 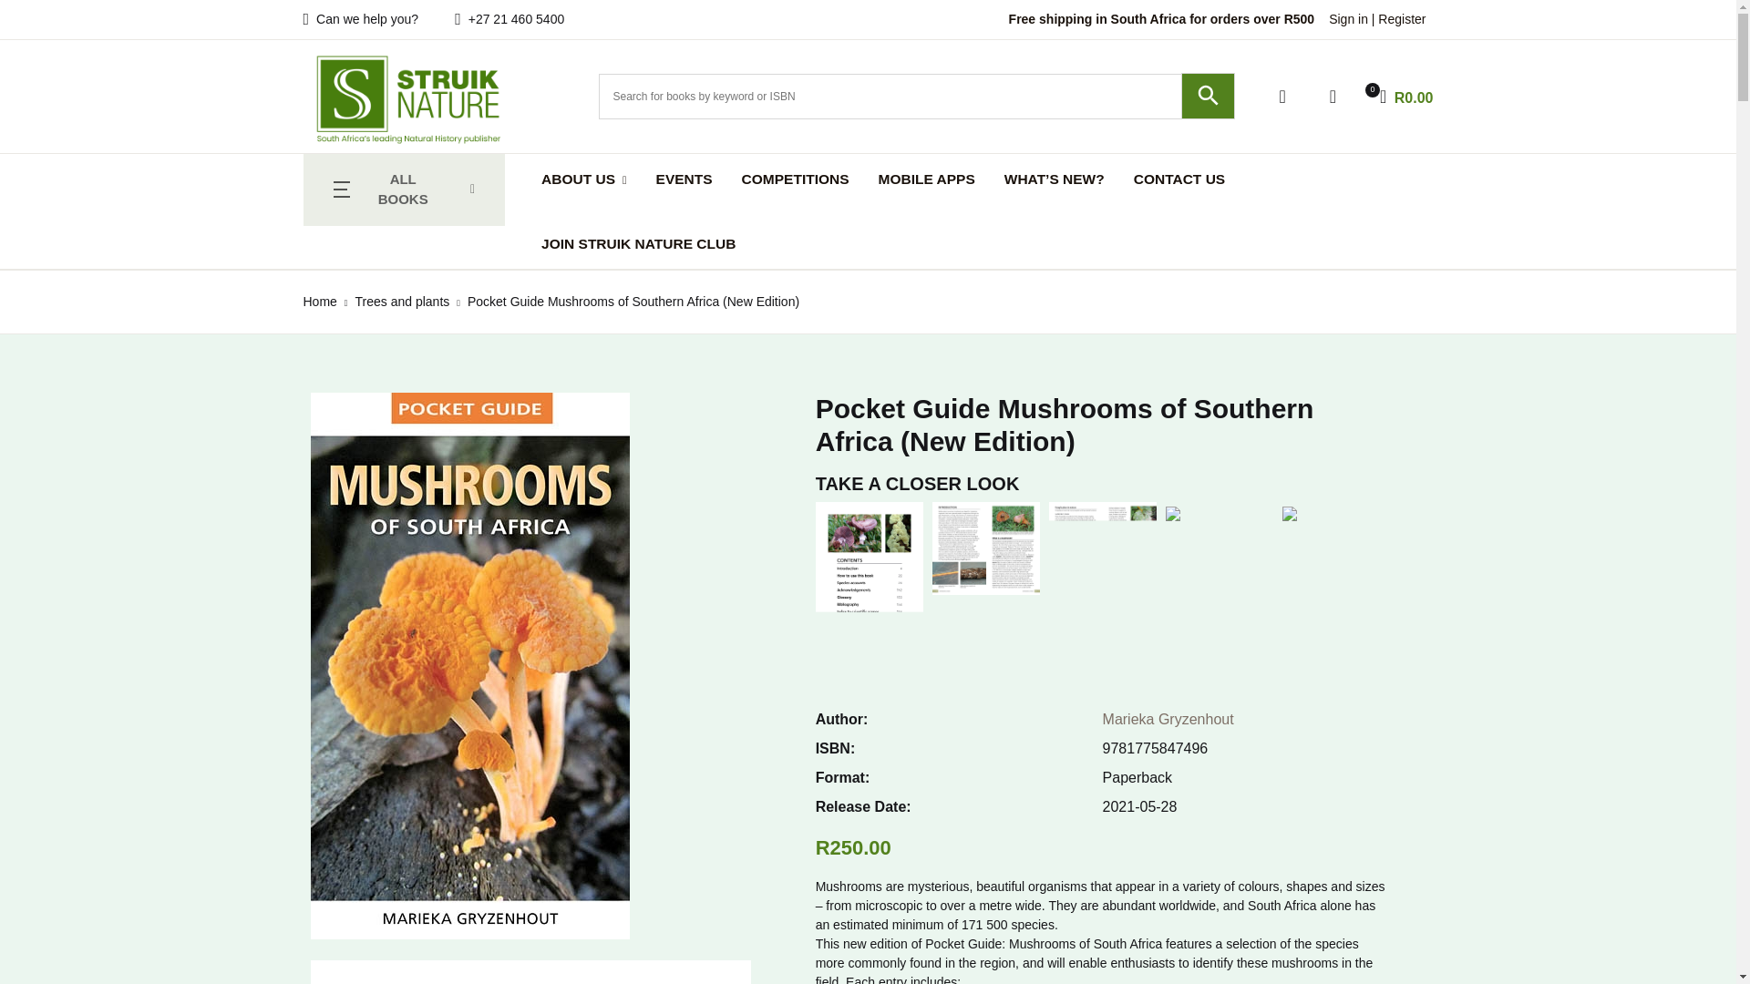 What do you see at coordinates (1161, 19) in the screenshot?
I see `Free shipping in South Africa for orders over R500` at bounding box center [1161, 19].